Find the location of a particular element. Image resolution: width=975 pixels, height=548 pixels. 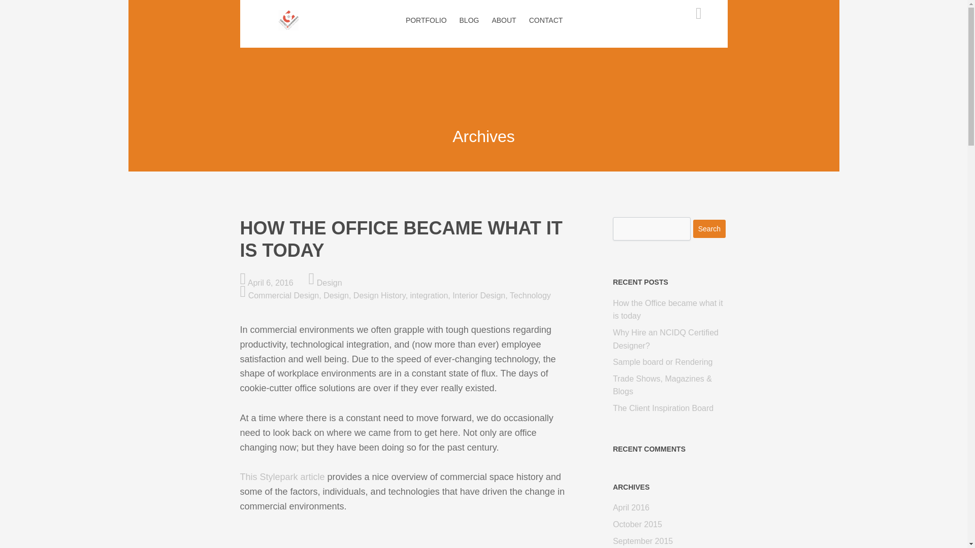

The Client Inspiration Board is located at coordinates (663, 408).